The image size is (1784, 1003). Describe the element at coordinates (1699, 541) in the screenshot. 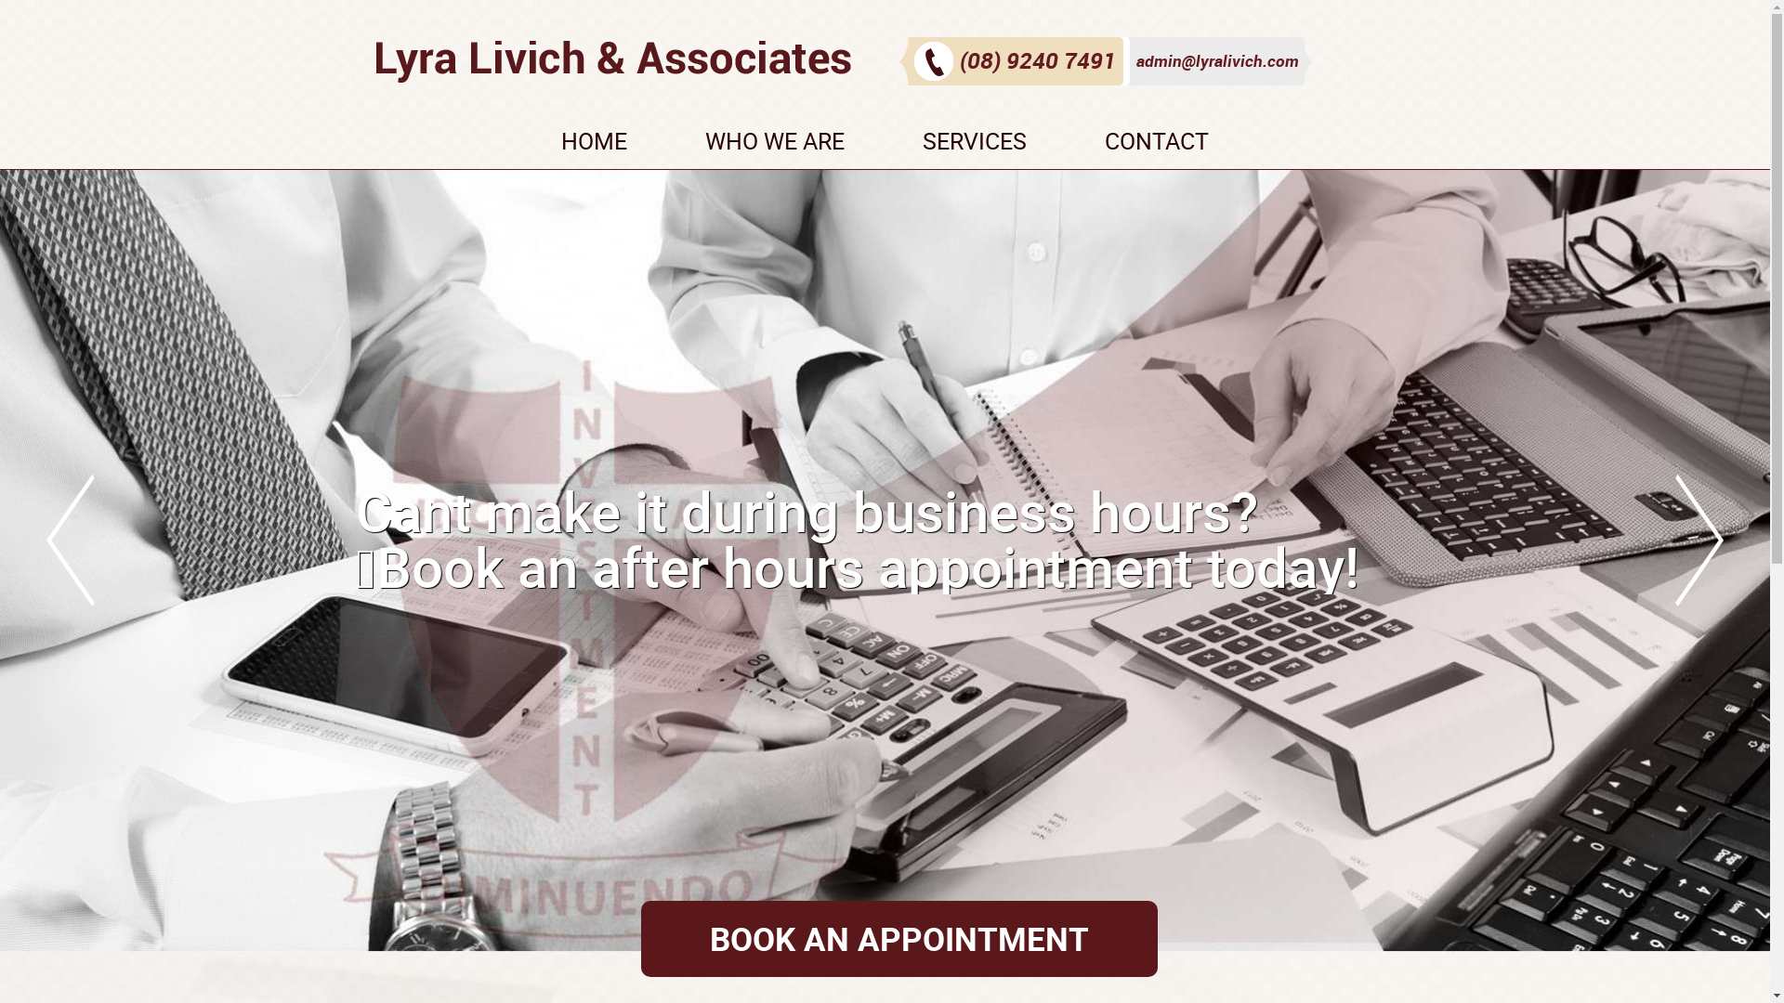

I see `Next` at that location.